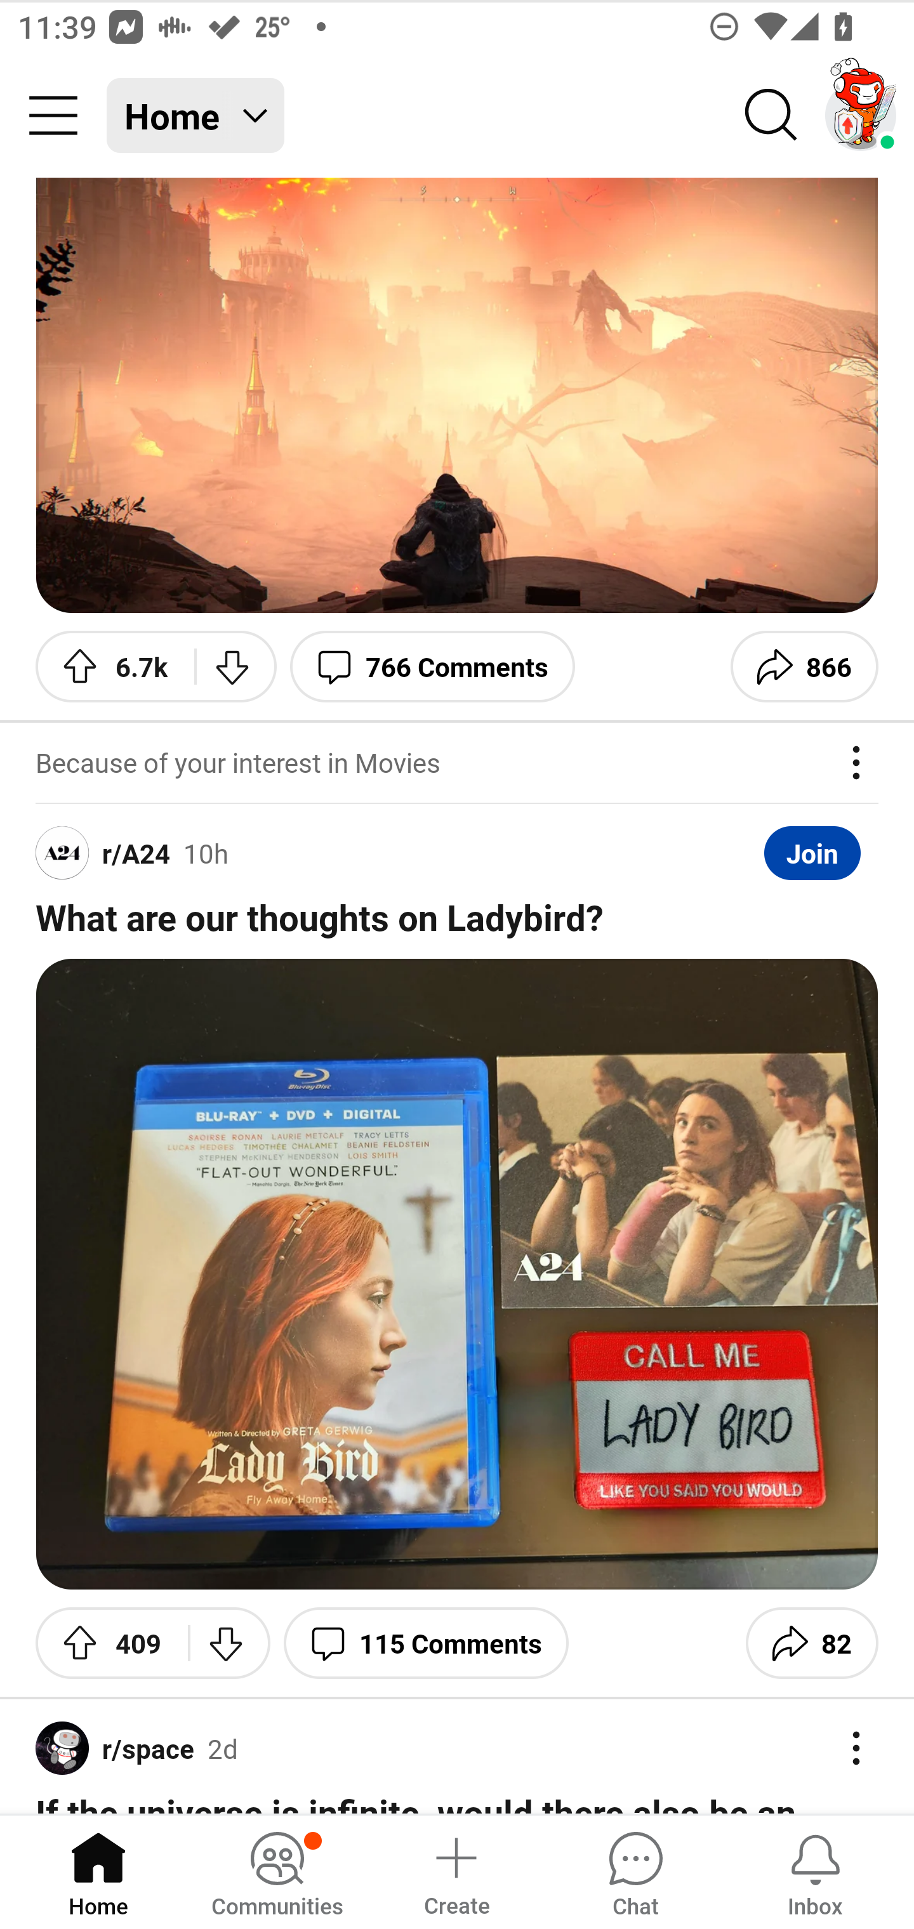 The image size is (914, 1929). Describe the element at coordinates (98, 1871) in the screenshot. I see `Home` at that location.